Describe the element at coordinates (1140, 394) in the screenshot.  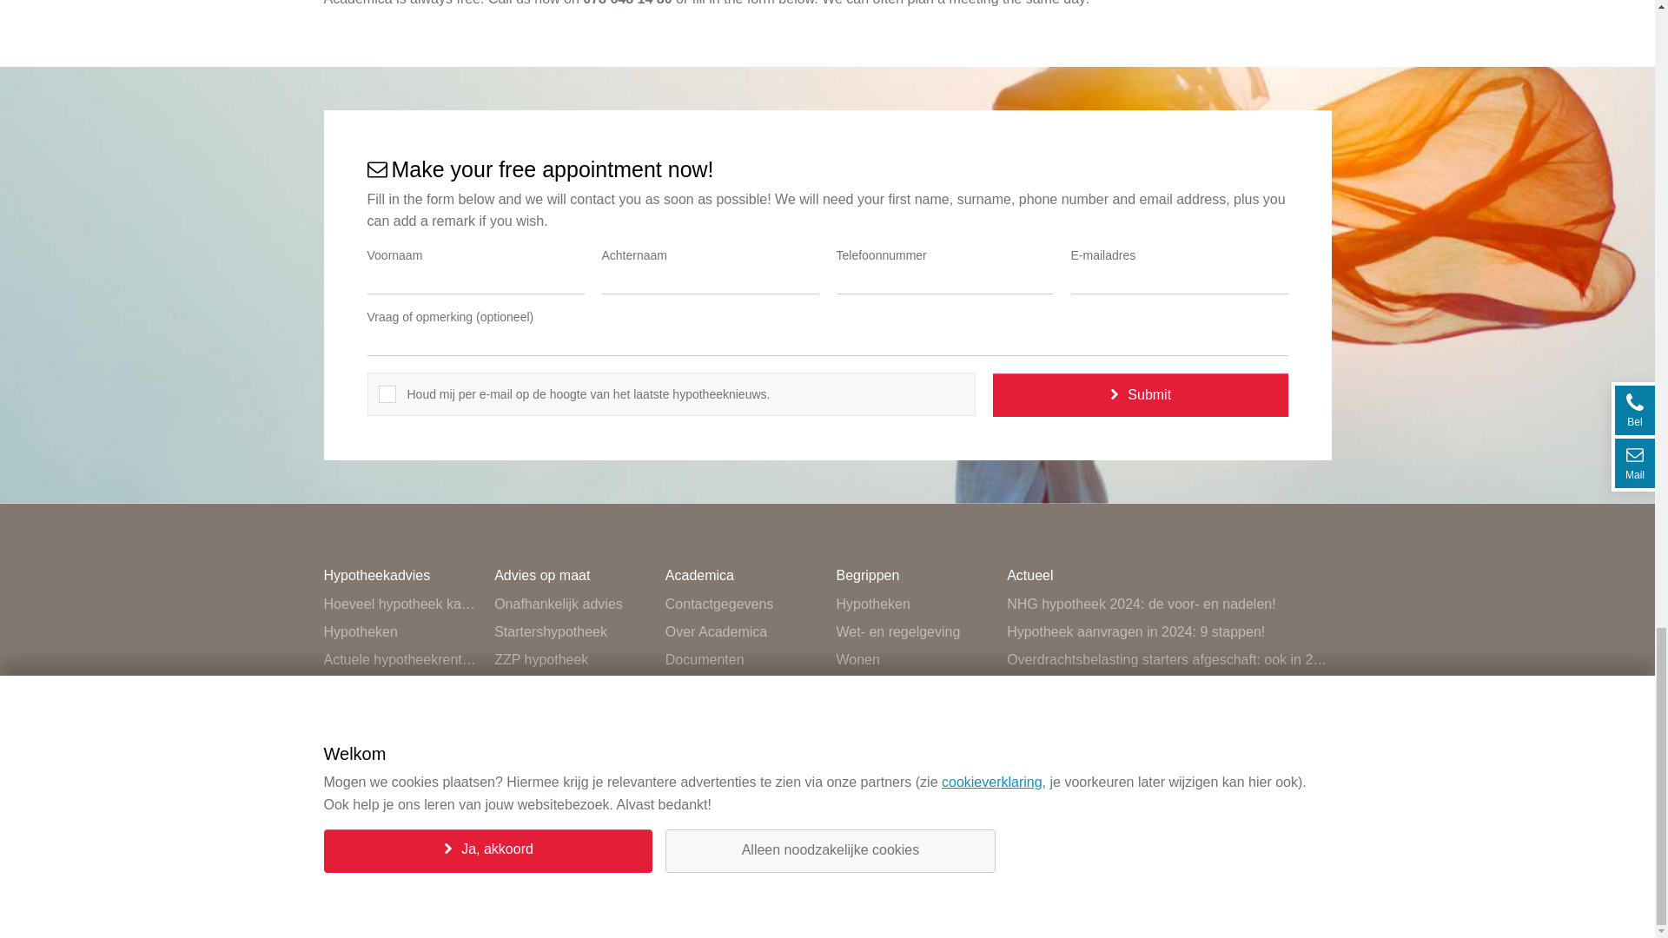
I see `Submit` at that location.